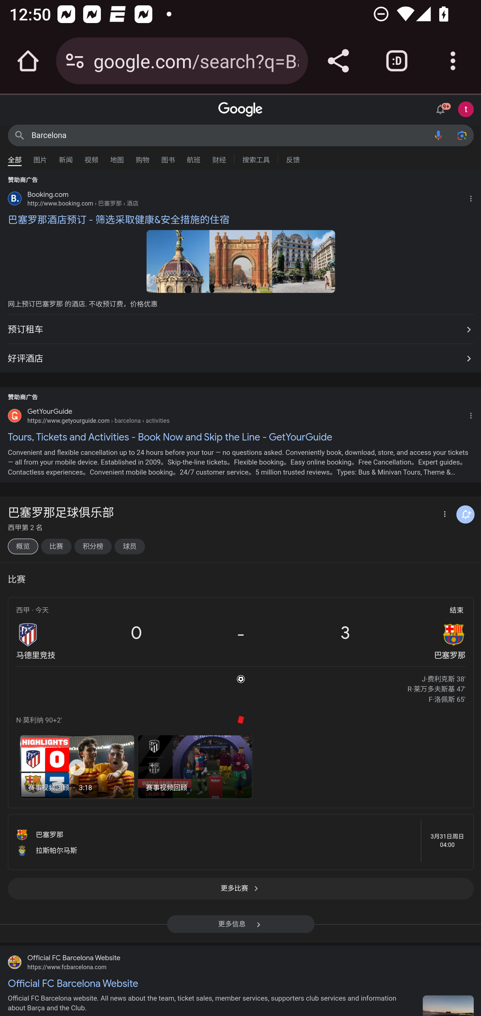  What do you see at coordinates (229, 135) in the screenshot?
I see `Barcelona` at bounding box center [229, 135].